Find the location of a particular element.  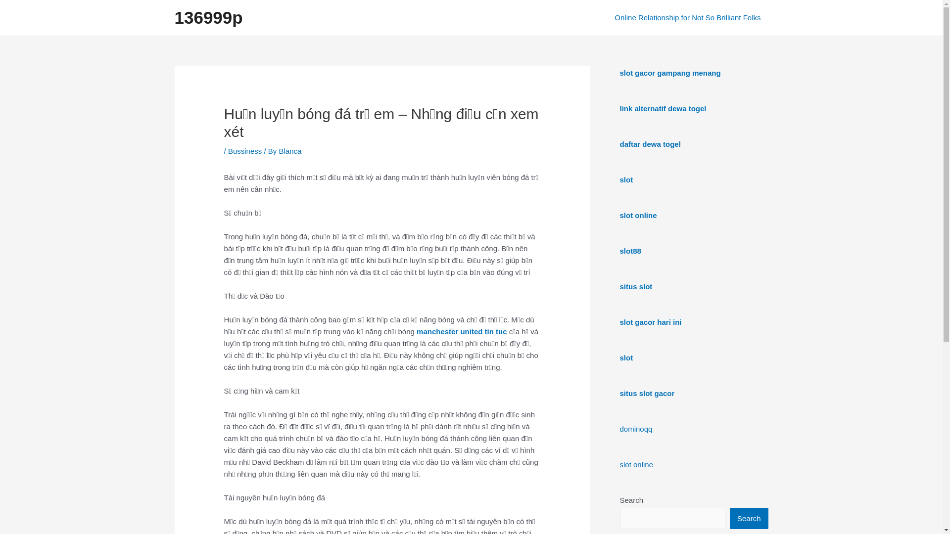

Bussiness is located at coordinates (245, 151).